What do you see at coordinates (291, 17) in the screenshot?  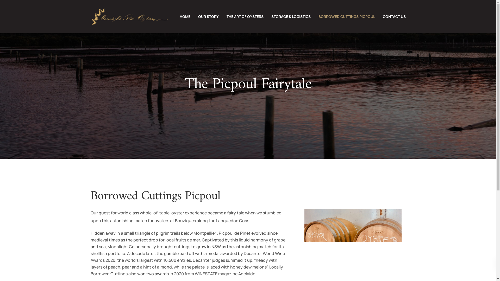 I see `STORAGE & LOGISTICS` at bounding box center [291, 17].